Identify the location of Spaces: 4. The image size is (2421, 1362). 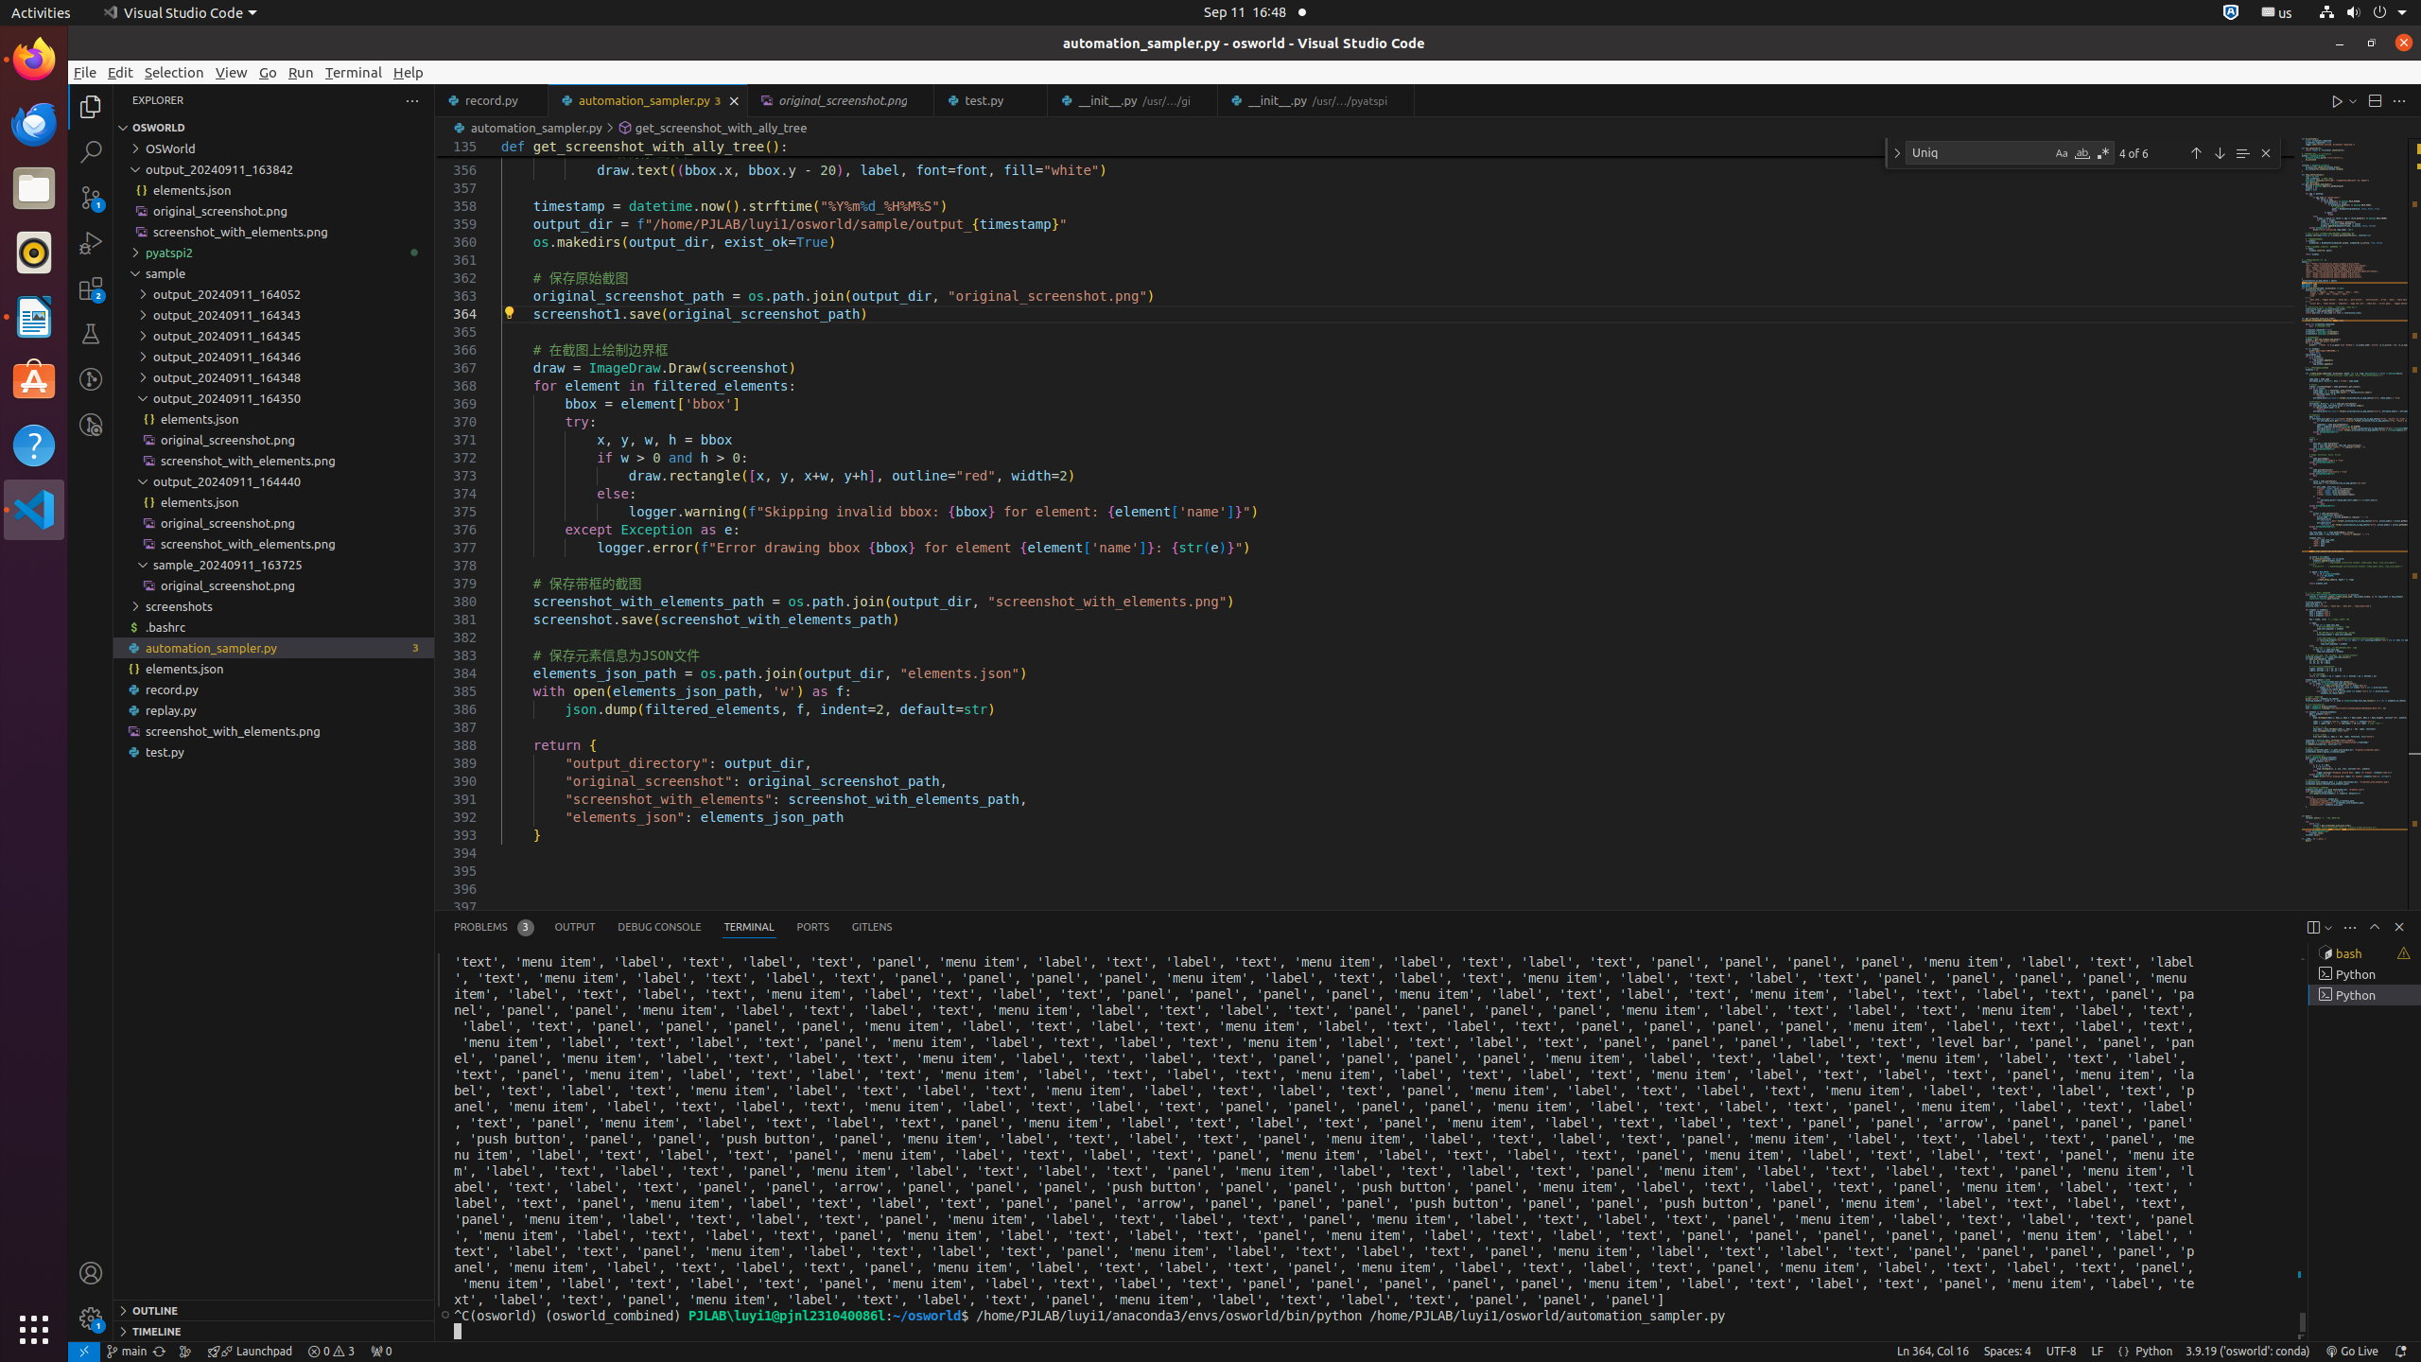
(2007, 1352).